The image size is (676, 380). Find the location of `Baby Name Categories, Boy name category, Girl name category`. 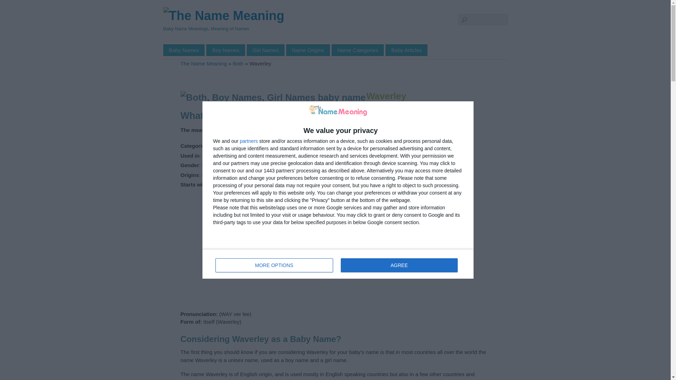

Baby Name Categories, Boy name category, Girl name category is located at coordinates (233, 156).